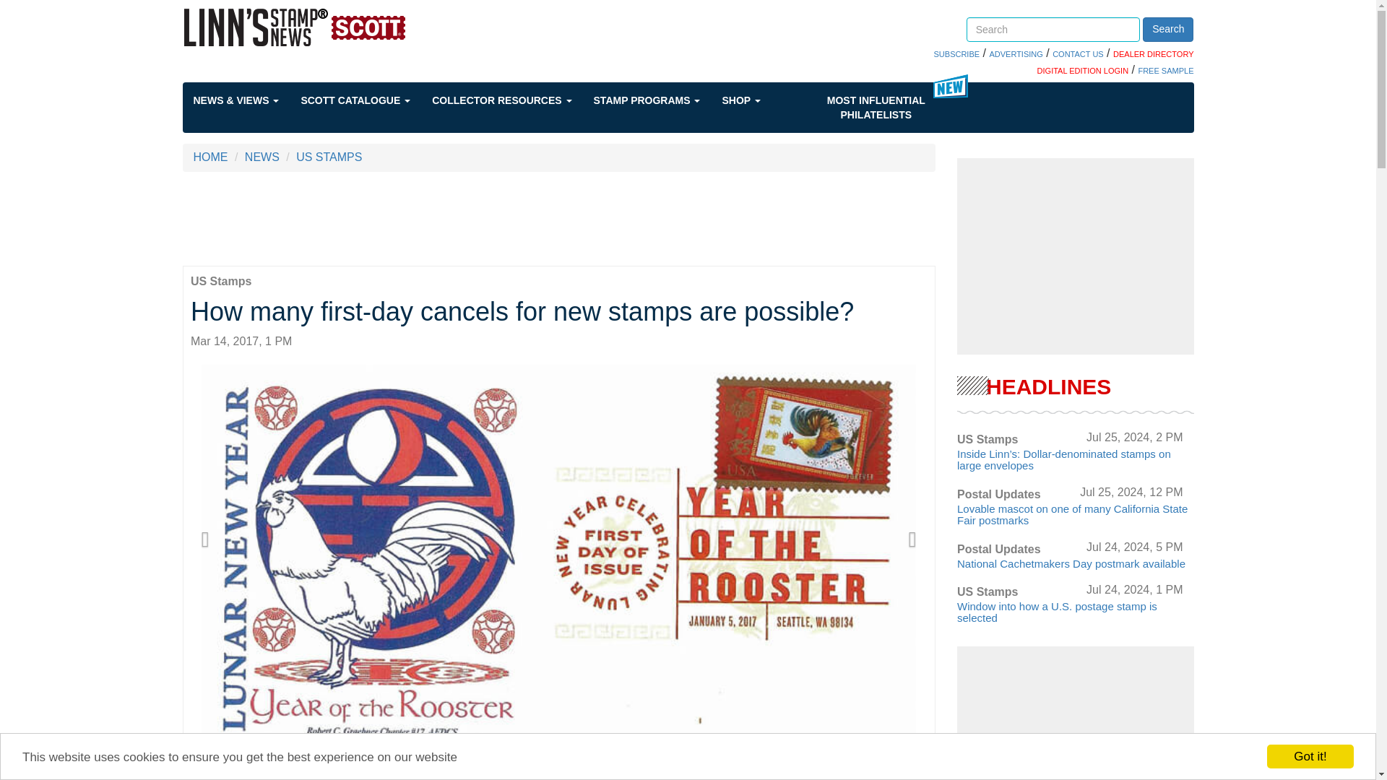 Image resolution: width=1387 pixels, height=780 pixels. What do you see at coordinates (336, 27) in the screenshot?
I see `Linn's Stamp News` at bounding box center [336, 27].